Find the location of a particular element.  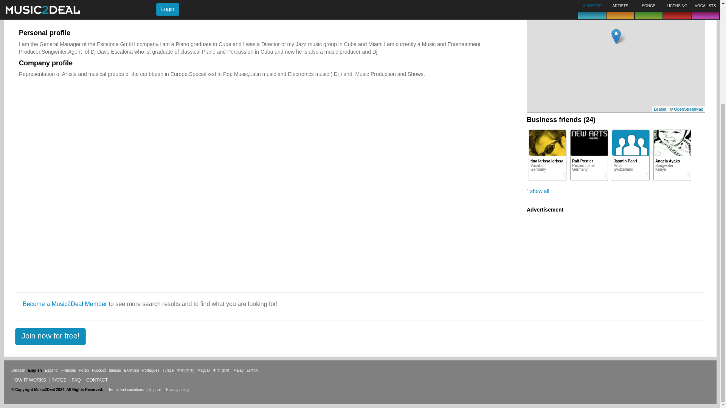

Become a Music2Deal Member is located at coordinates (64, 304).